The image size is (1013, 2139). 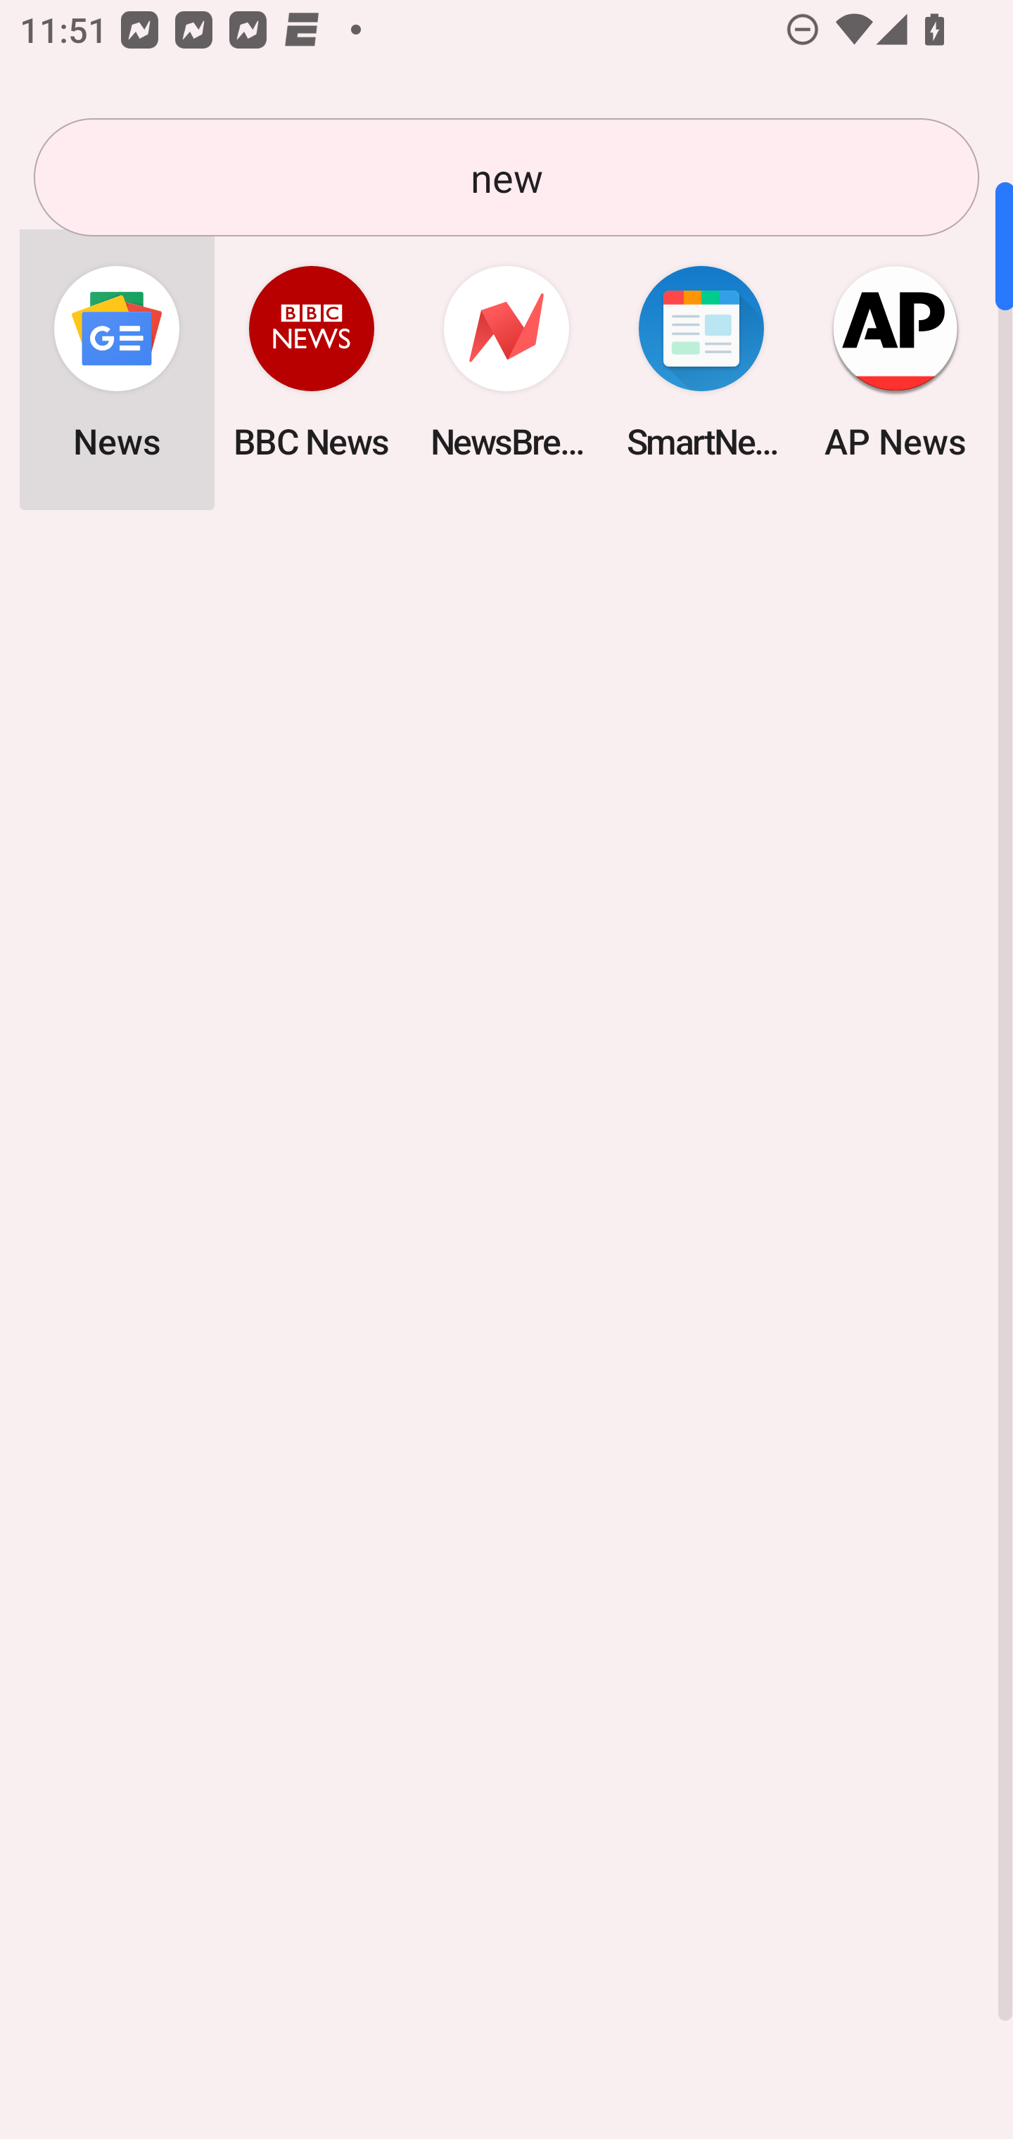 What do you see at coordinates (507, 177) in the screenshot?
I see `new` at bounding box center [507, 177].